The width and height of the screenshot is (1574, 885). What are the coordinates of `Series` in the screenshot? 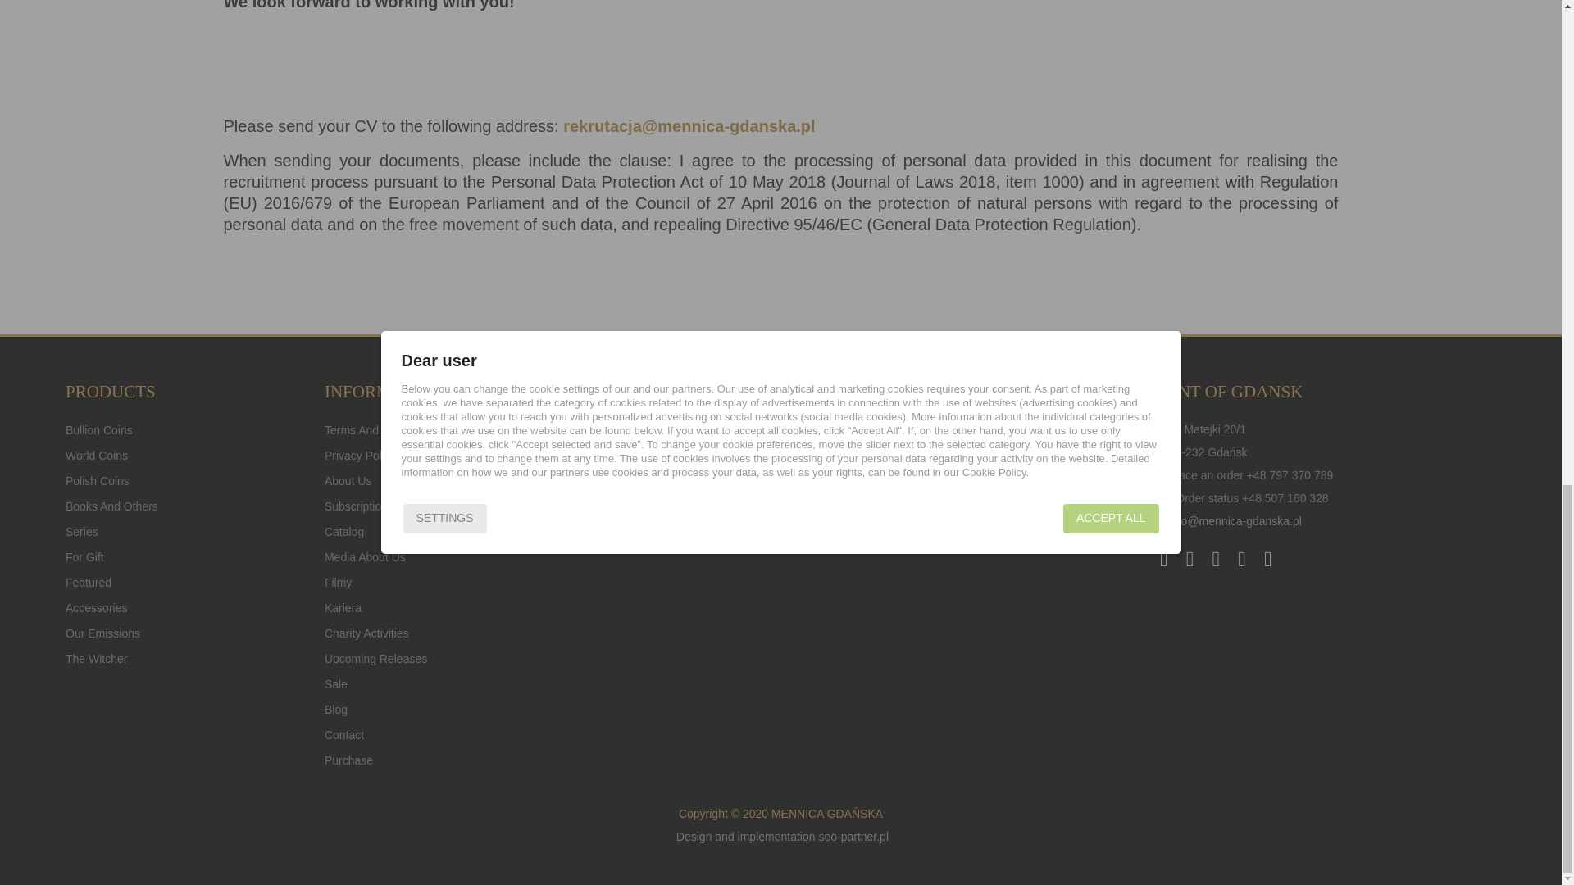 It's located at (82, 531).